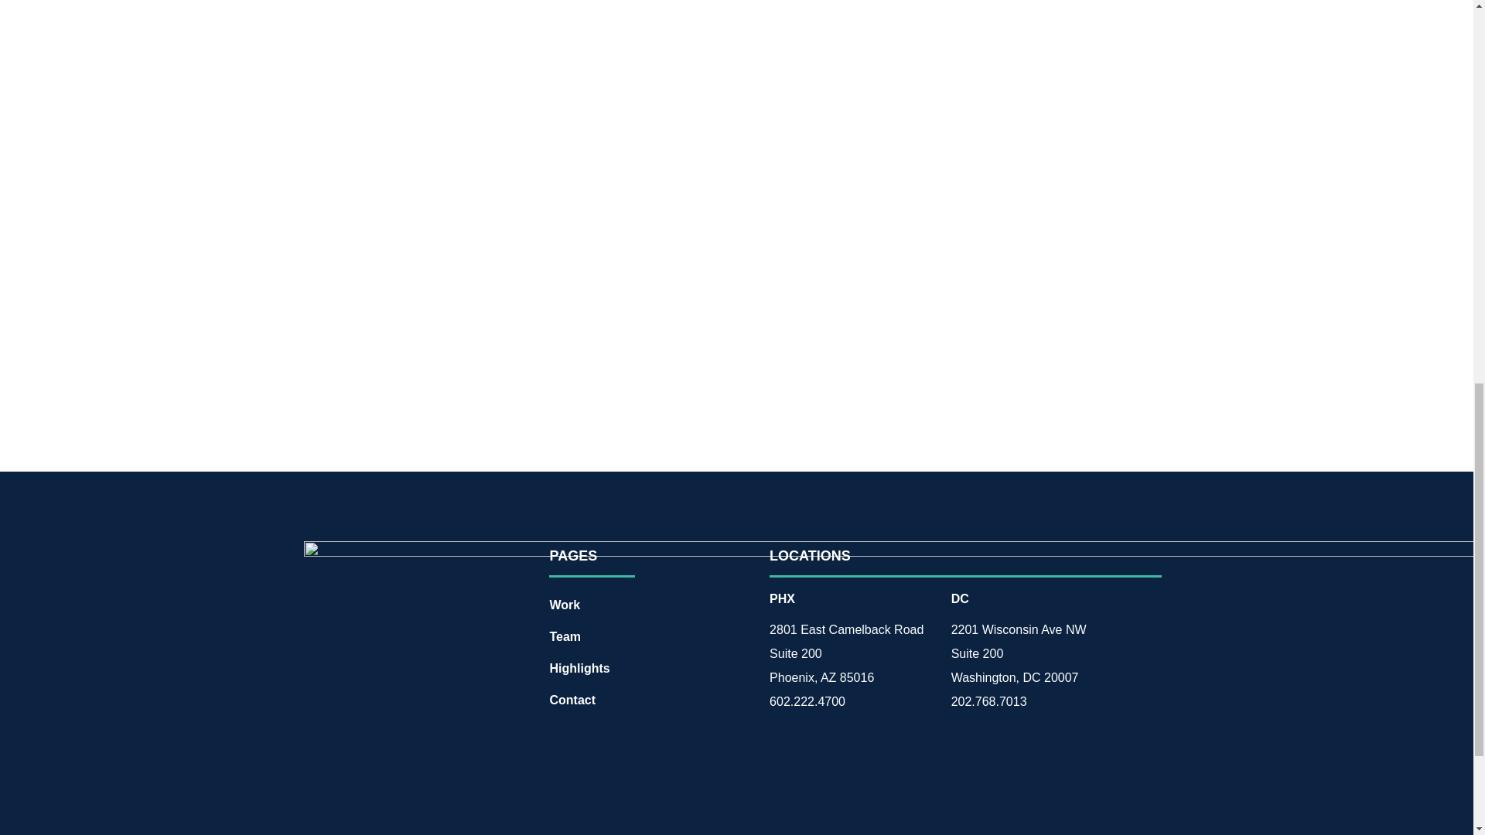 This screenshot has width=1485, height=835. Describe the element at coordinates (643, 636) in the screenshot. I see `Team` at that location.